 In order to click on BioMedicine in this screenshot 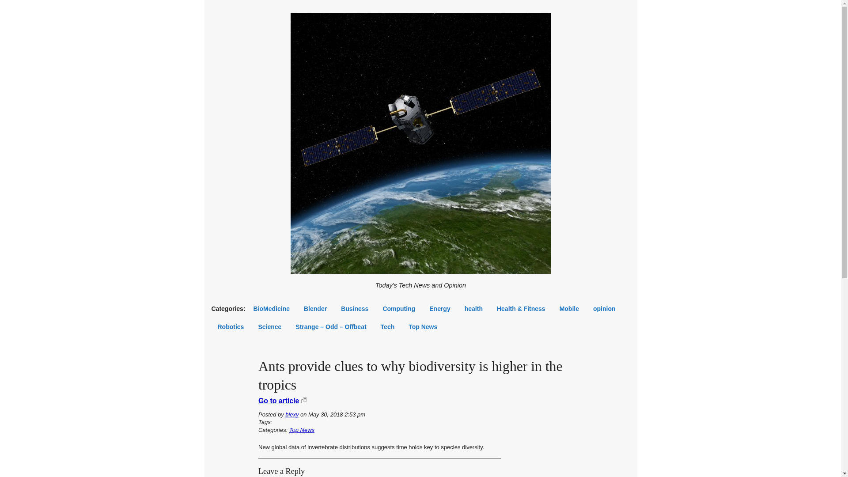, I will do `click(272, 308)`.